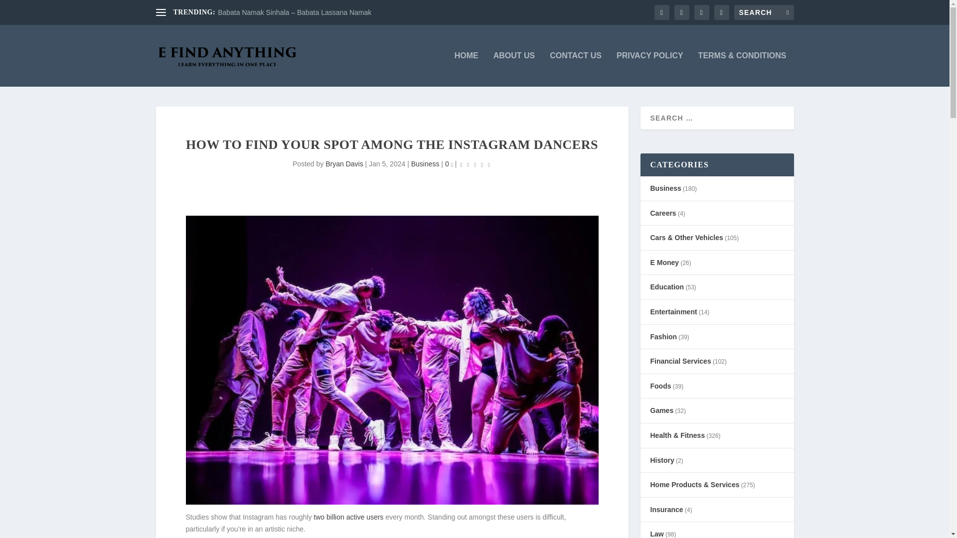  What do you see at coordinates (344, 163) in the screenshot?
I see `Posts by Bryan Davis` at bounding box center [344, 163].